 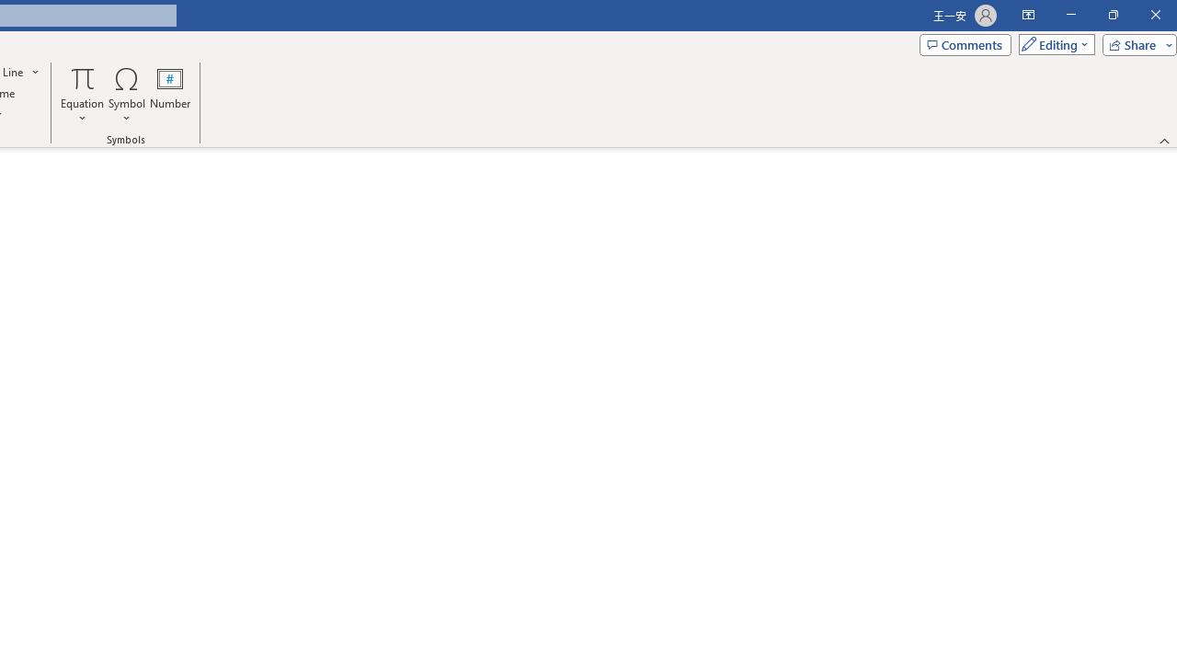 I want to click on Editing, so click(x=1052, y=44).